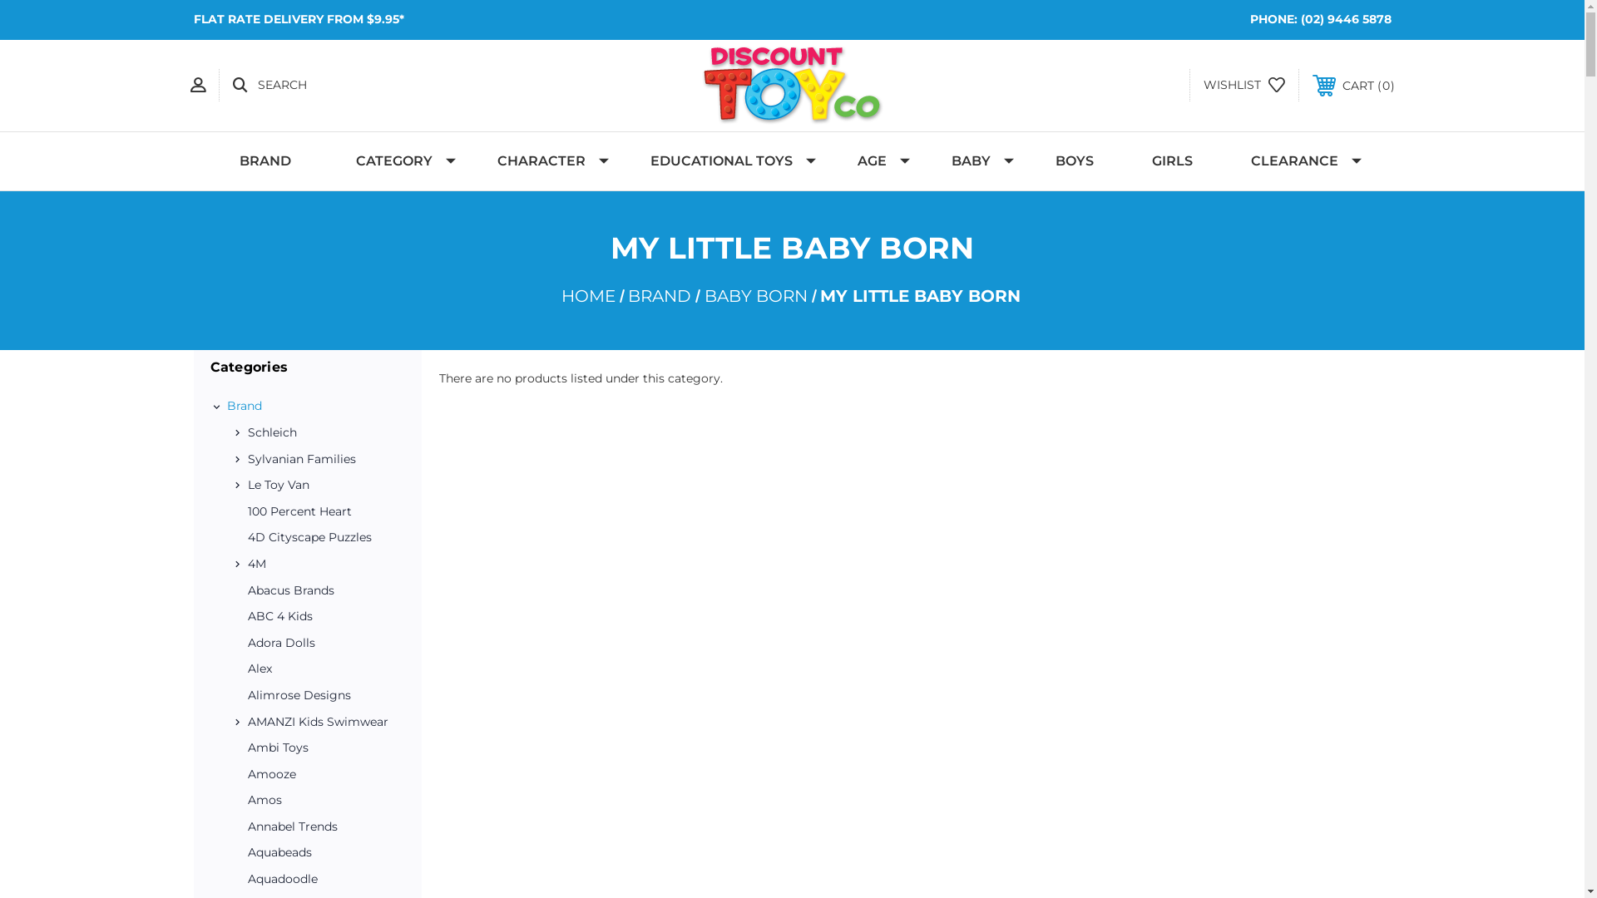 This screenshot has width=1597, height=898. Describe the element at coordinates (1298, 161) in the screenshot. I see `CLEARANCE` at that location.